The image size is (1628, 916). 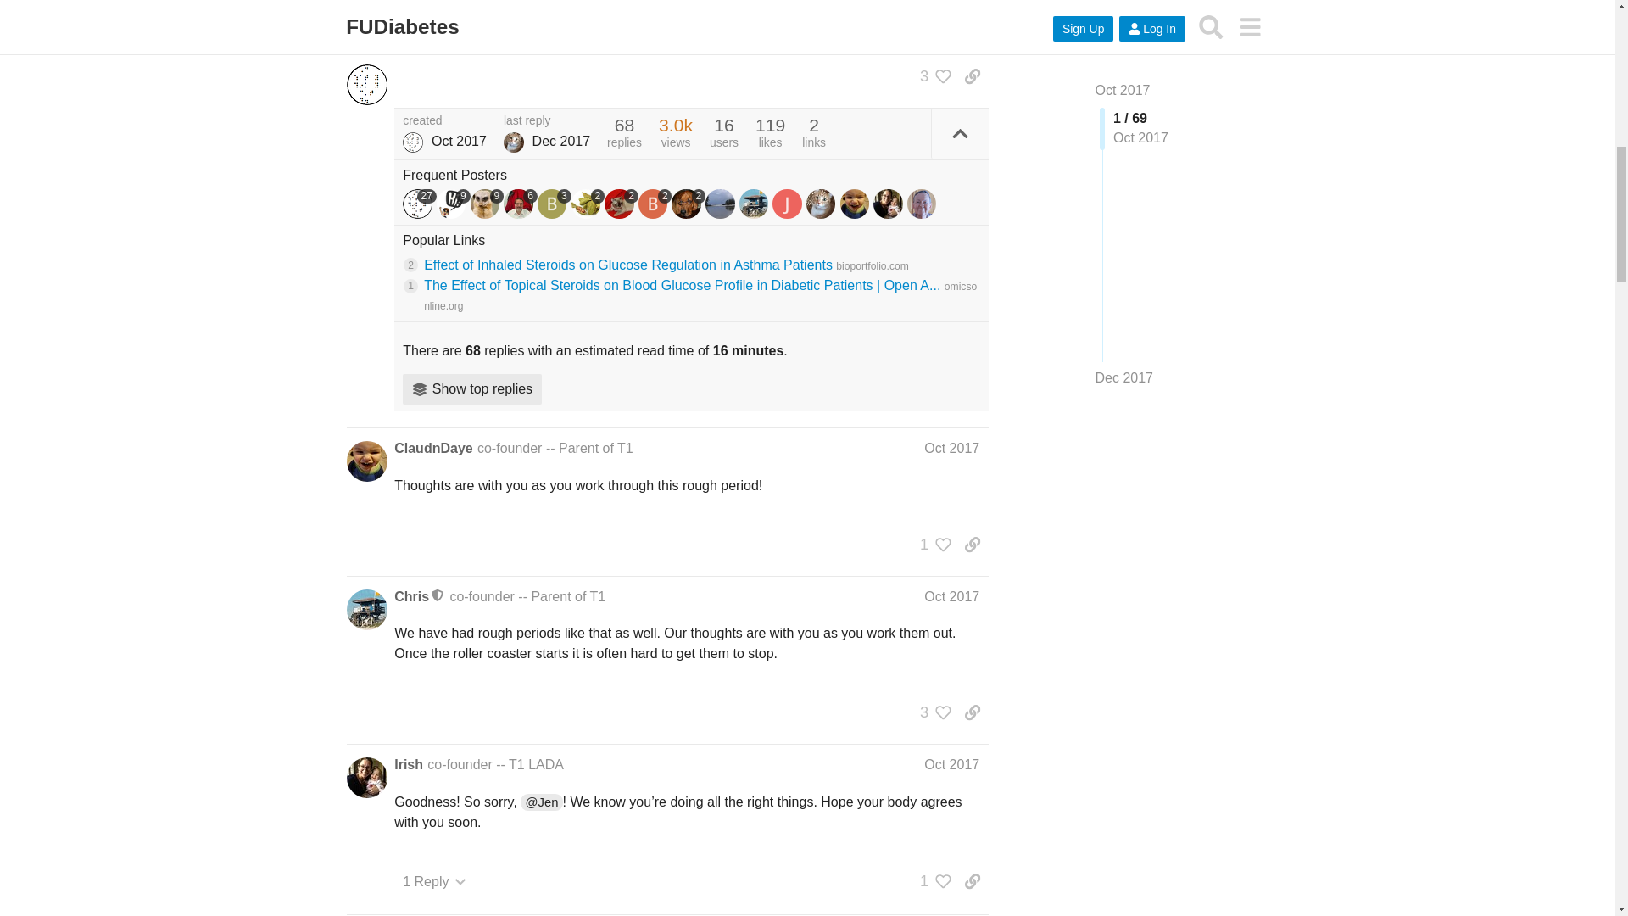 I want to click on 3 people liked this post, so click(x=931, y=76).